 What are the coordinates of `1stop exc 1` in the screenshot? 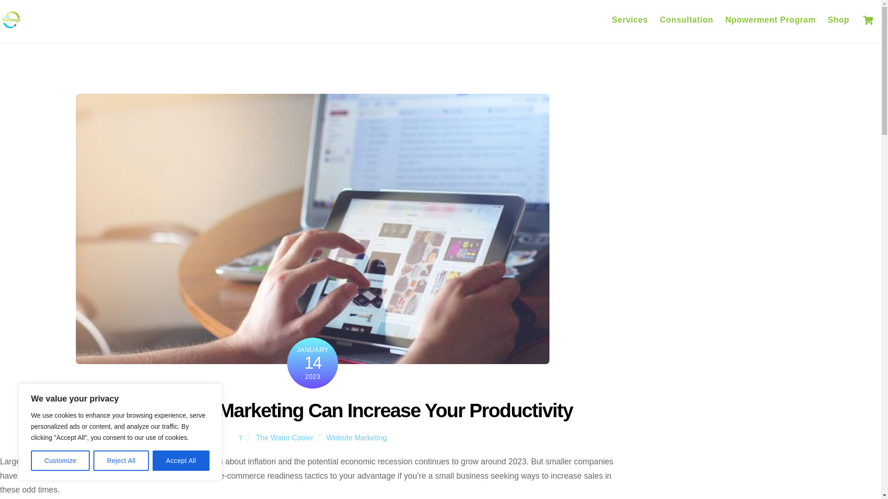 It's located at (11, 20).